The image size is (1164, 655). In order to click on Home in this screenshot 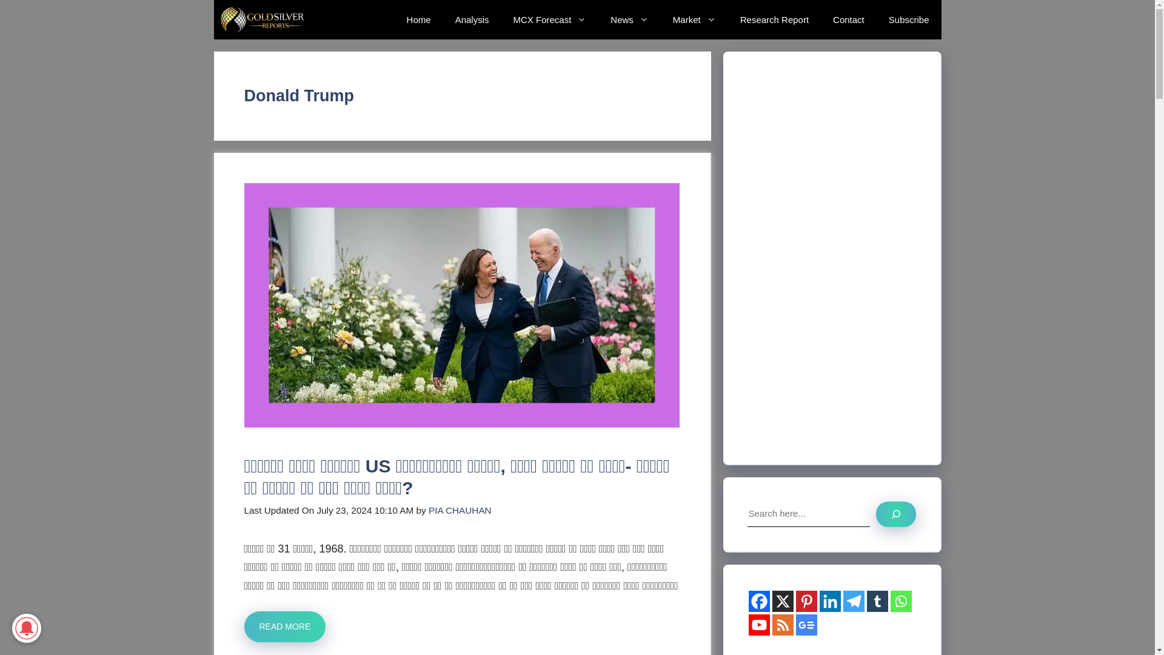, I will do `click(418, 19)`.